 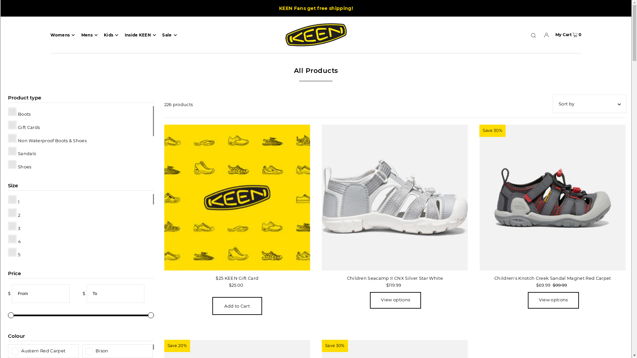 I want to click on Inside KEEN, so click(x=140, y=35).